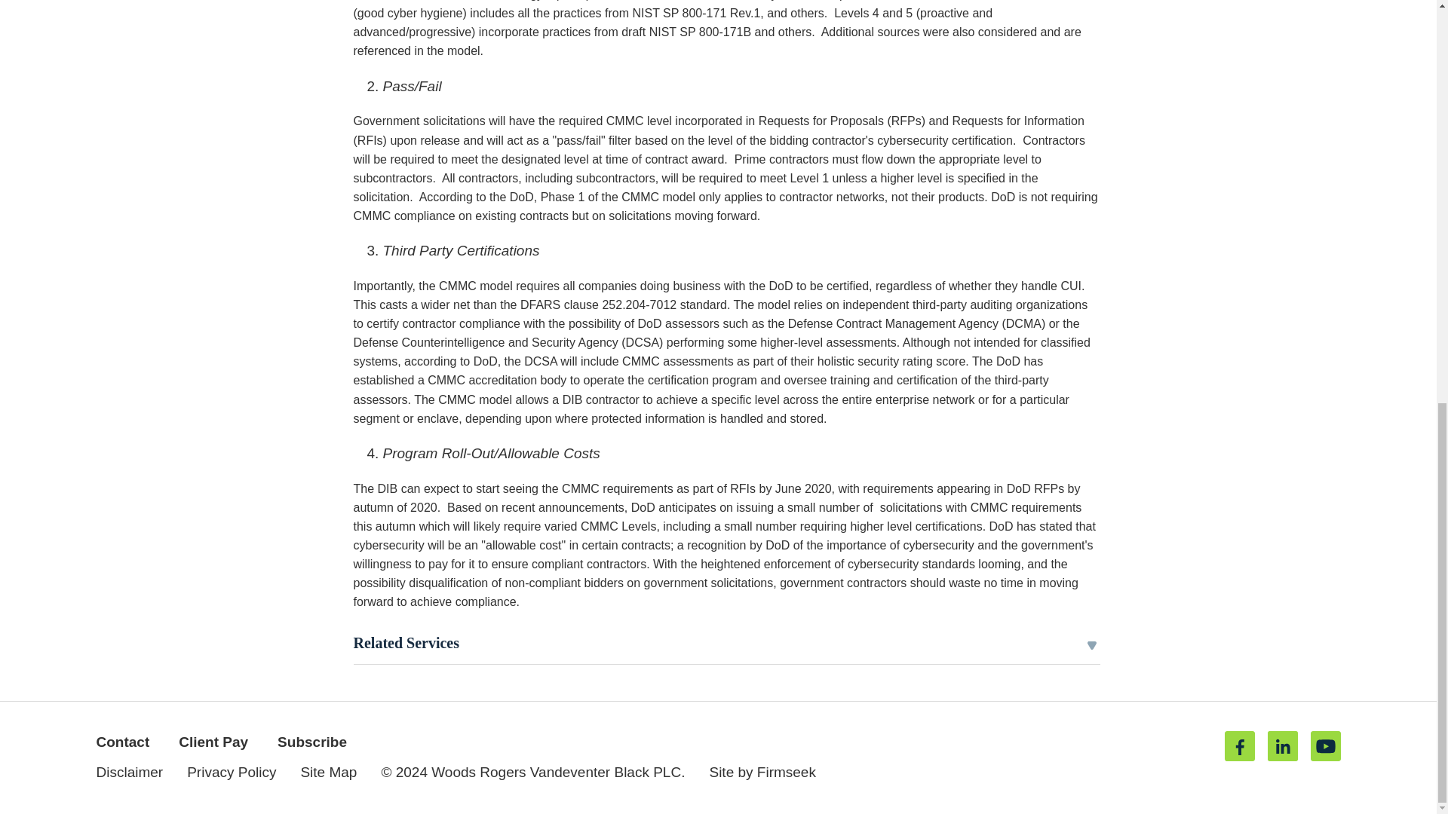 The width and height of the screenshot is (1448, 814). What do you see at coordinates (130, 772) in the screenshot?
I see `Disclaimer` at bounding box center [130, 772].